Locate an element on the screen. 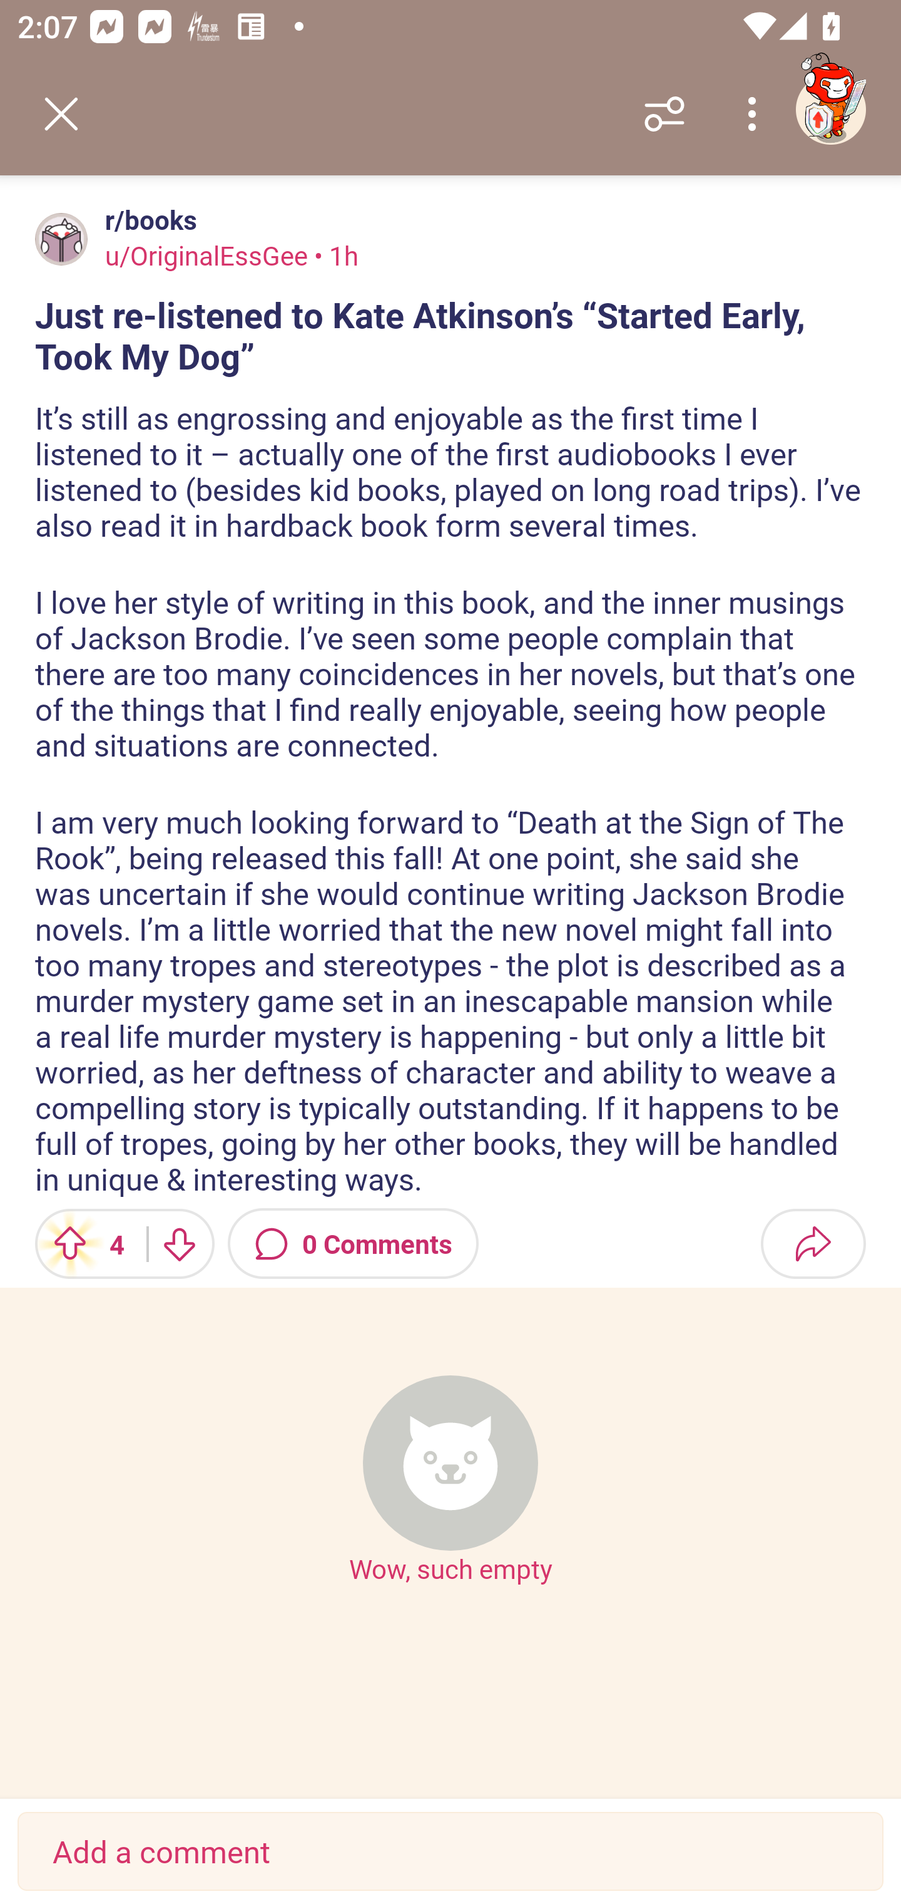 The width and height of the screenshot is (901, 1904). Avatar is located at coordinates (61, 239).